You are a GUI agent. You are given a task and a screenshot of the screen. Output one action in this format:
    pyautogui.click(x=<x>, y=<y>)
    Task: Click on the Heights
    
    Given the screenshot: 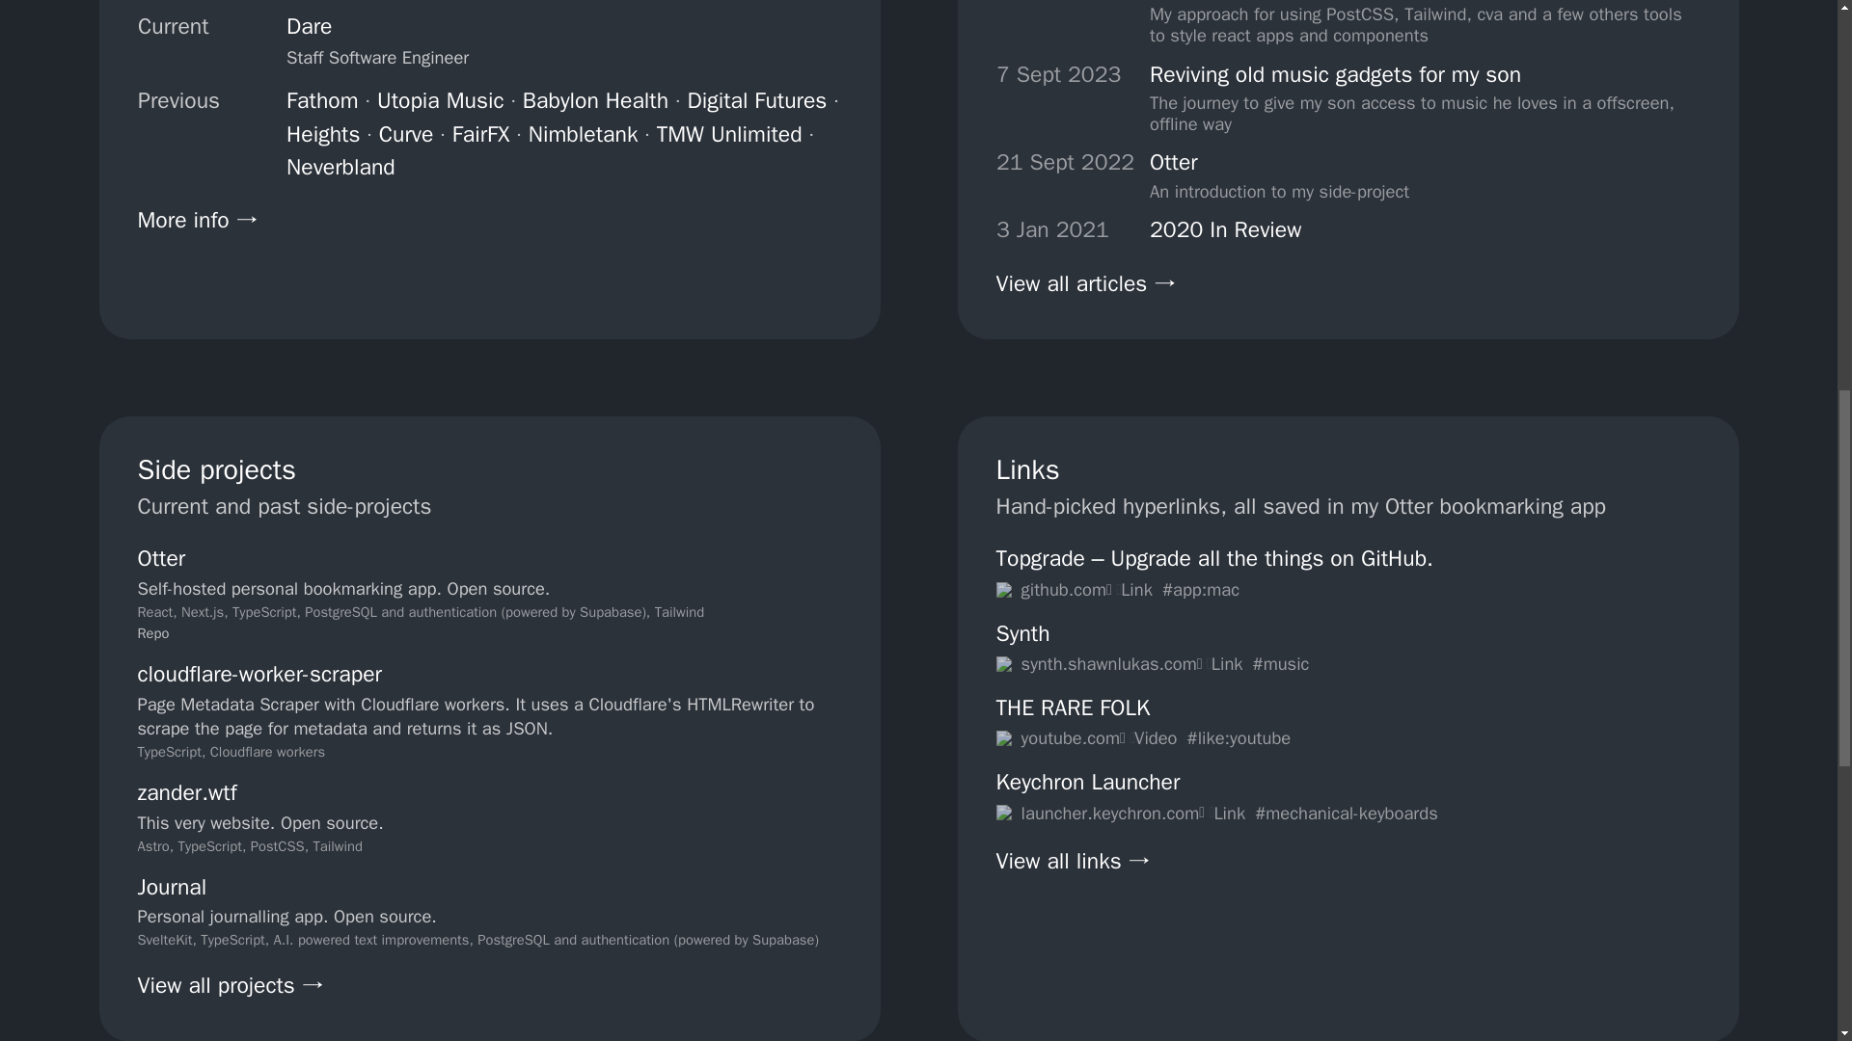 What is the action you would take?
    pyautogui.click(x=322, y=133)
    